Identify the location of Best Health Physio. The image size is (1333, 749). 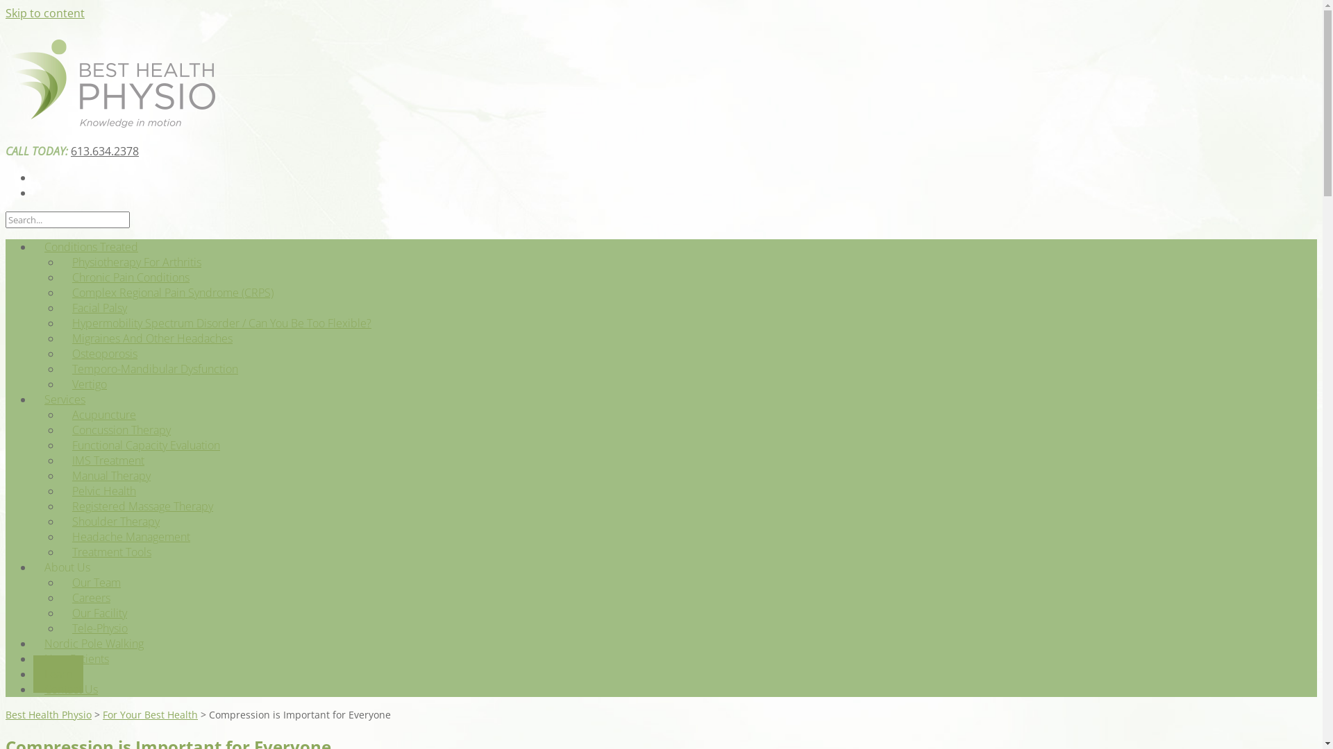
(49, 714).